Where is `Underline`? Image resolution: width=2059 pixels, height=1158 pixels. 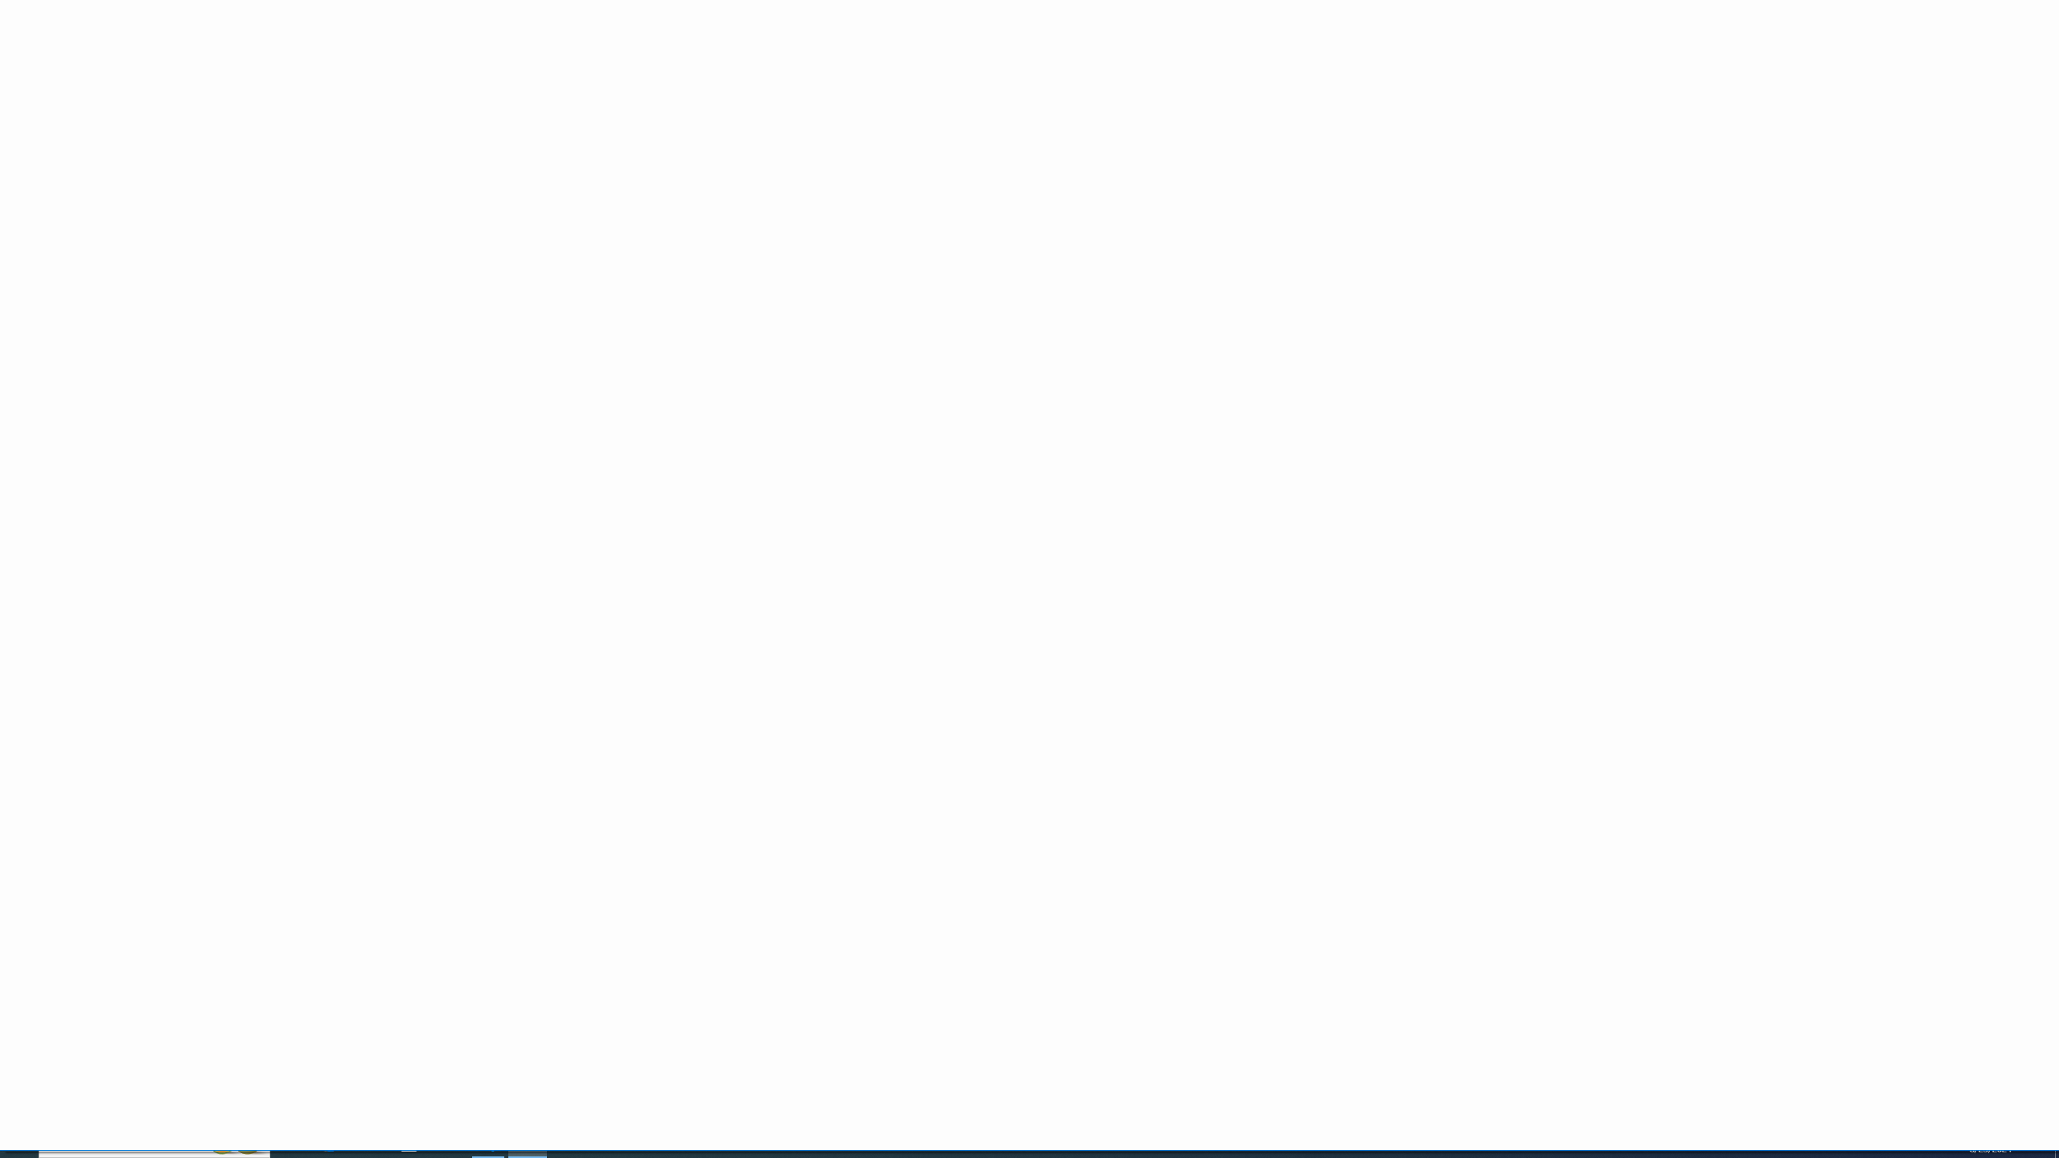
Underline is located at coordinates (187, 96).